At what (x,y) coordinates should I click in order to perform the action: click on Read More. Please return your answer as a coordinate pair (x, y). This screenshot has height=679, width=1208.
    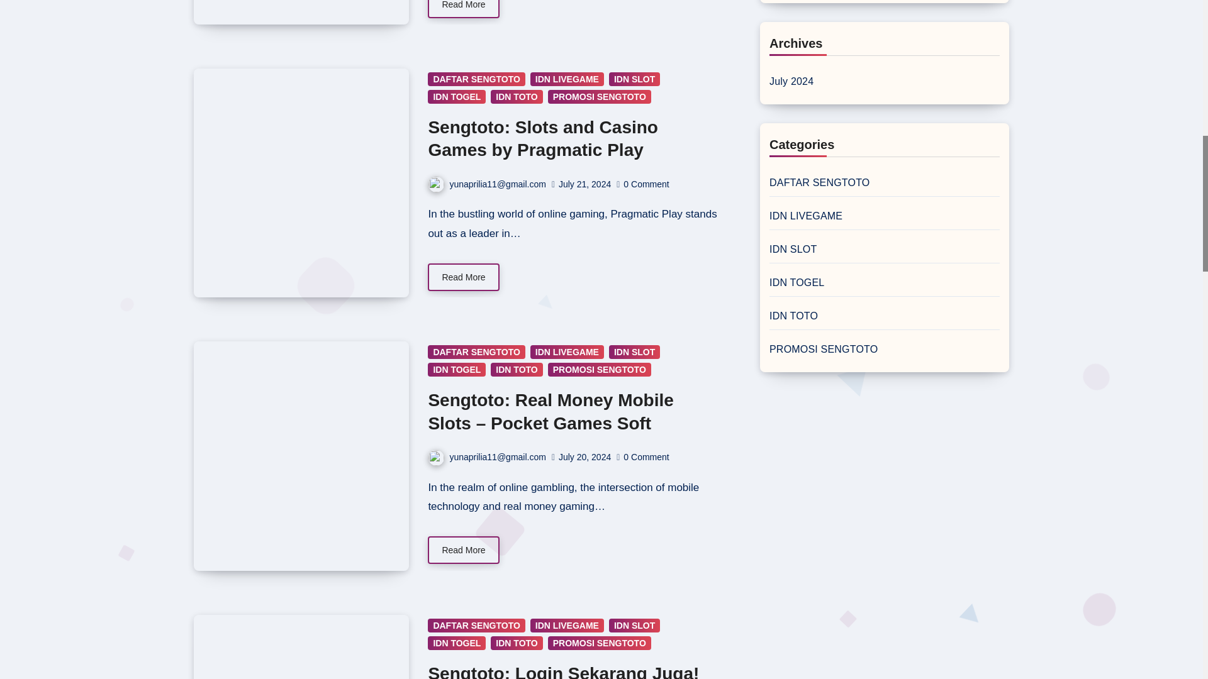
    Looking at the image, I should click on (463, 9).